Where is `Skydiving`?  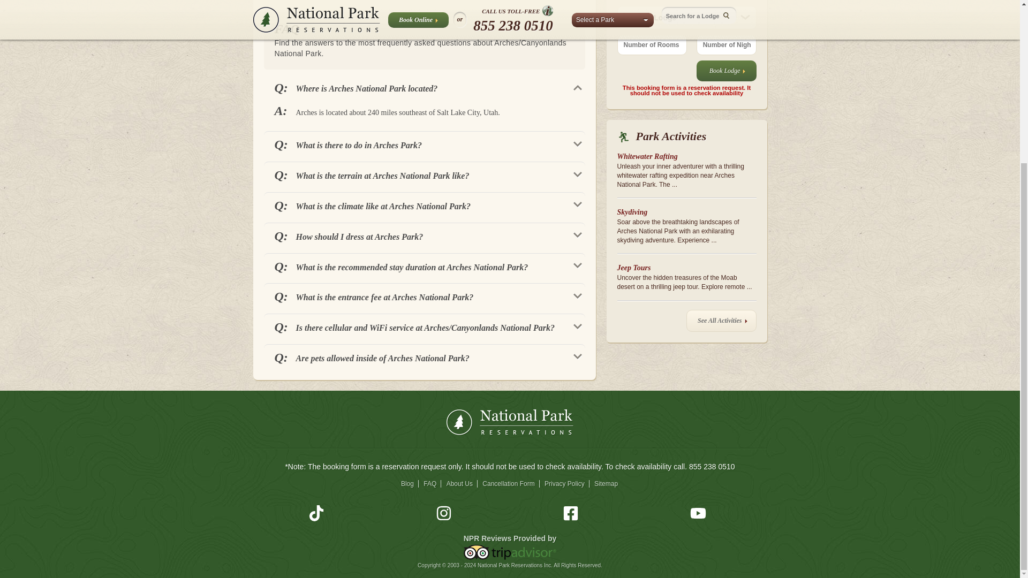
Skydiving is located at coordinates (632, 212).